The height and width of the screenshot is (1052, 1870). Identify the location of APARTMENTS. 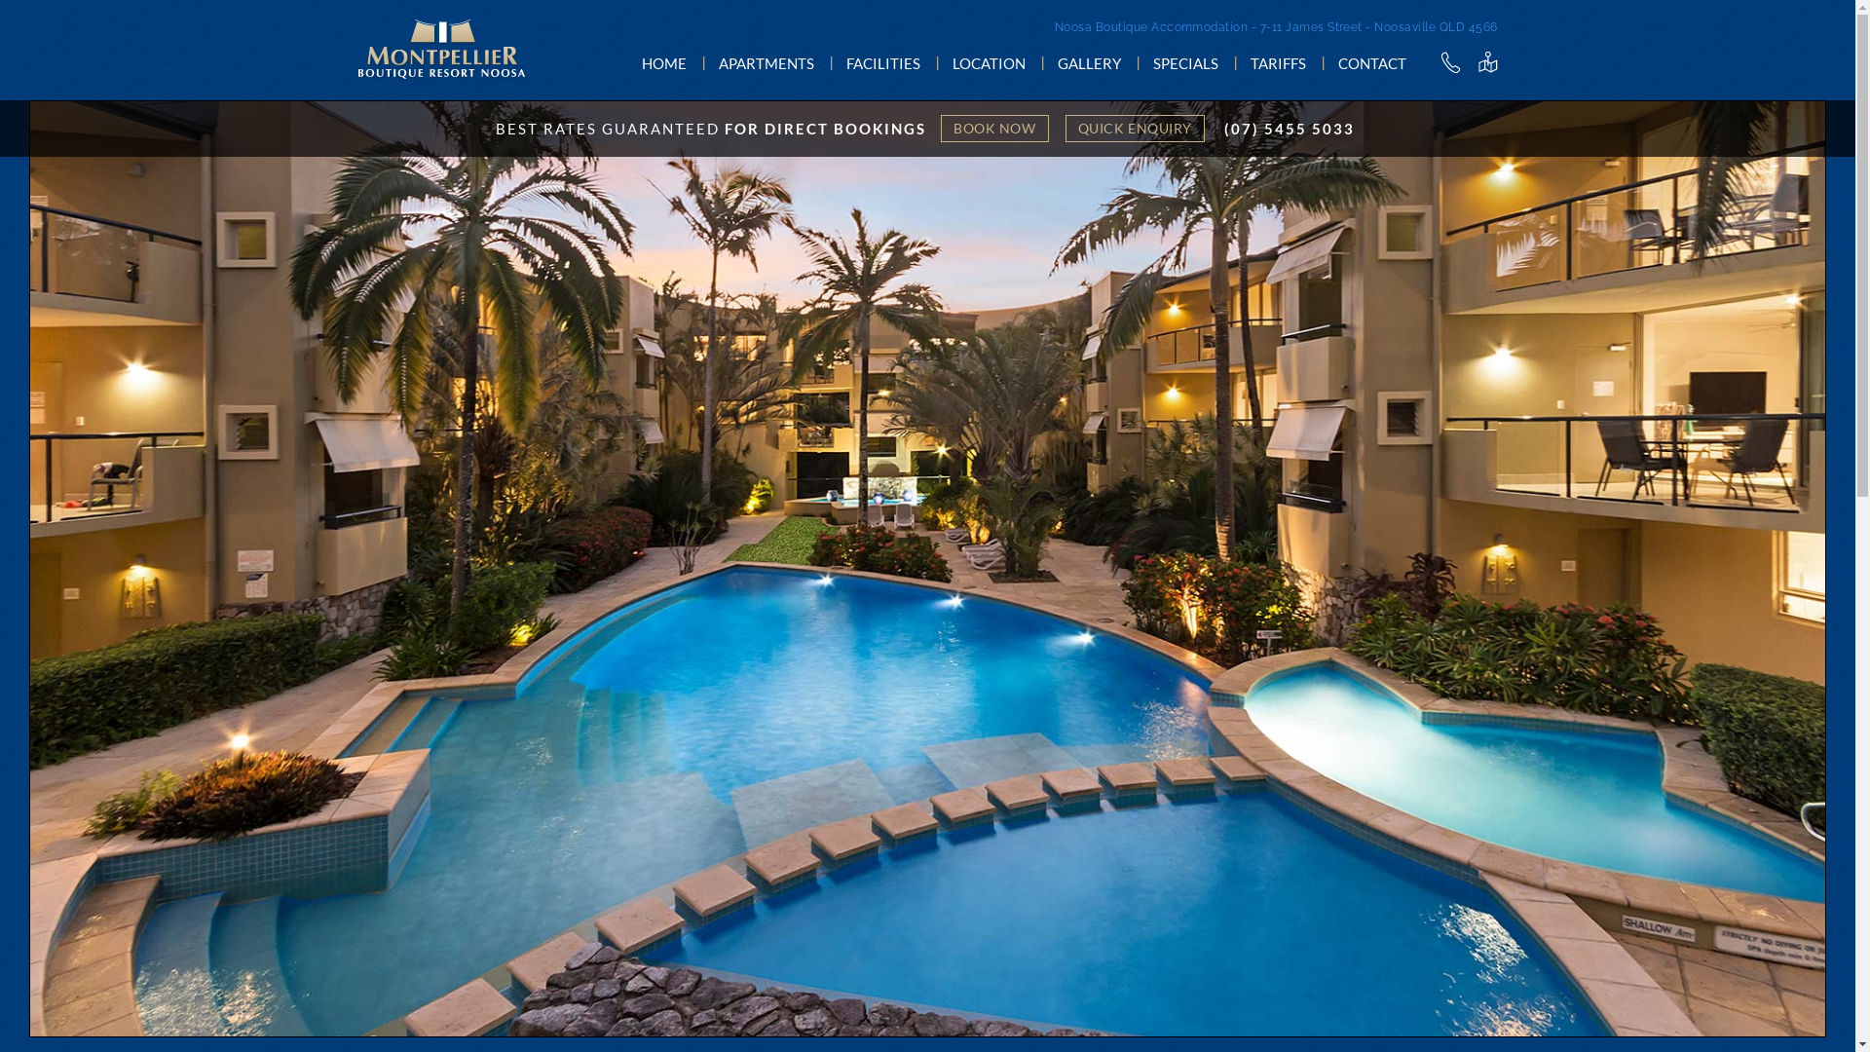
(767, 63).